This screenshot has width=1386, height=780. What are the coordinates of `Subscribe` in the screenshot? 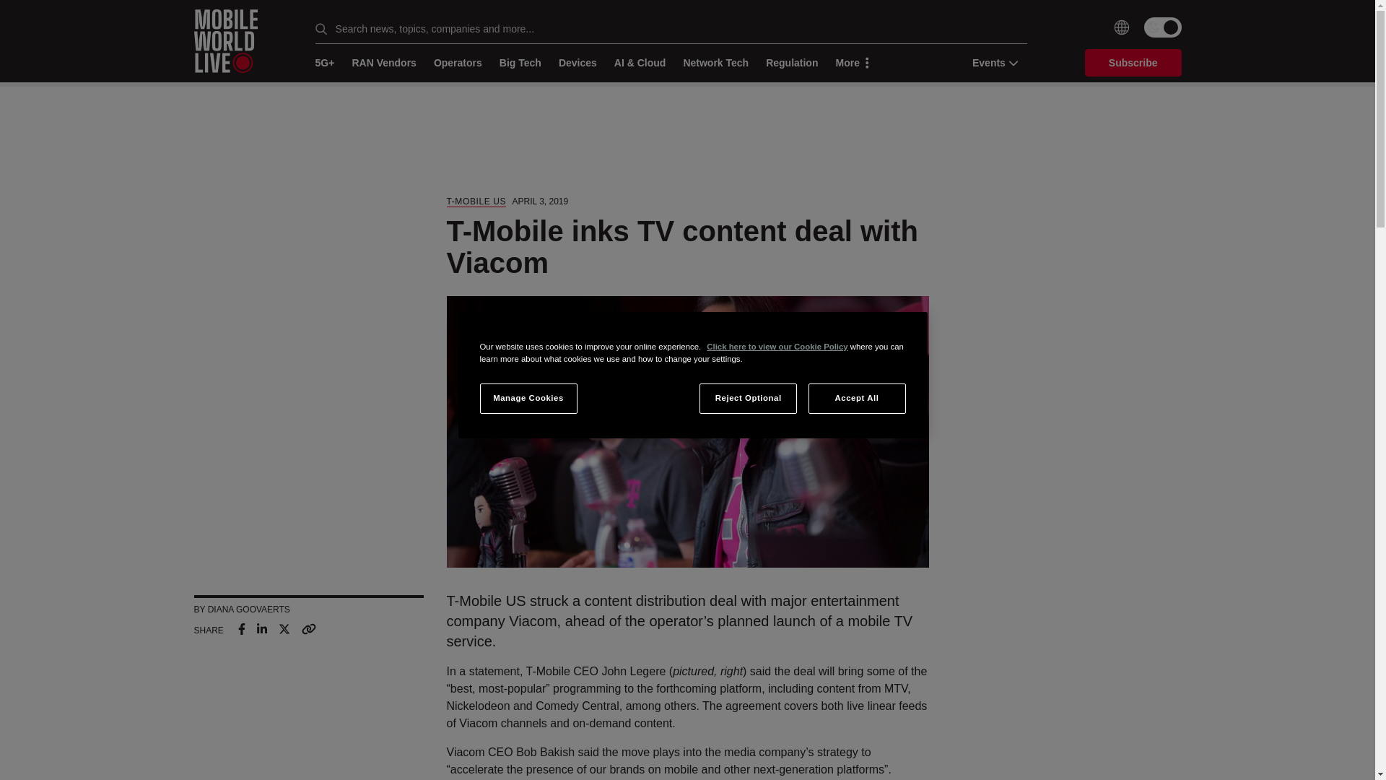 It's located at (1133, 62).